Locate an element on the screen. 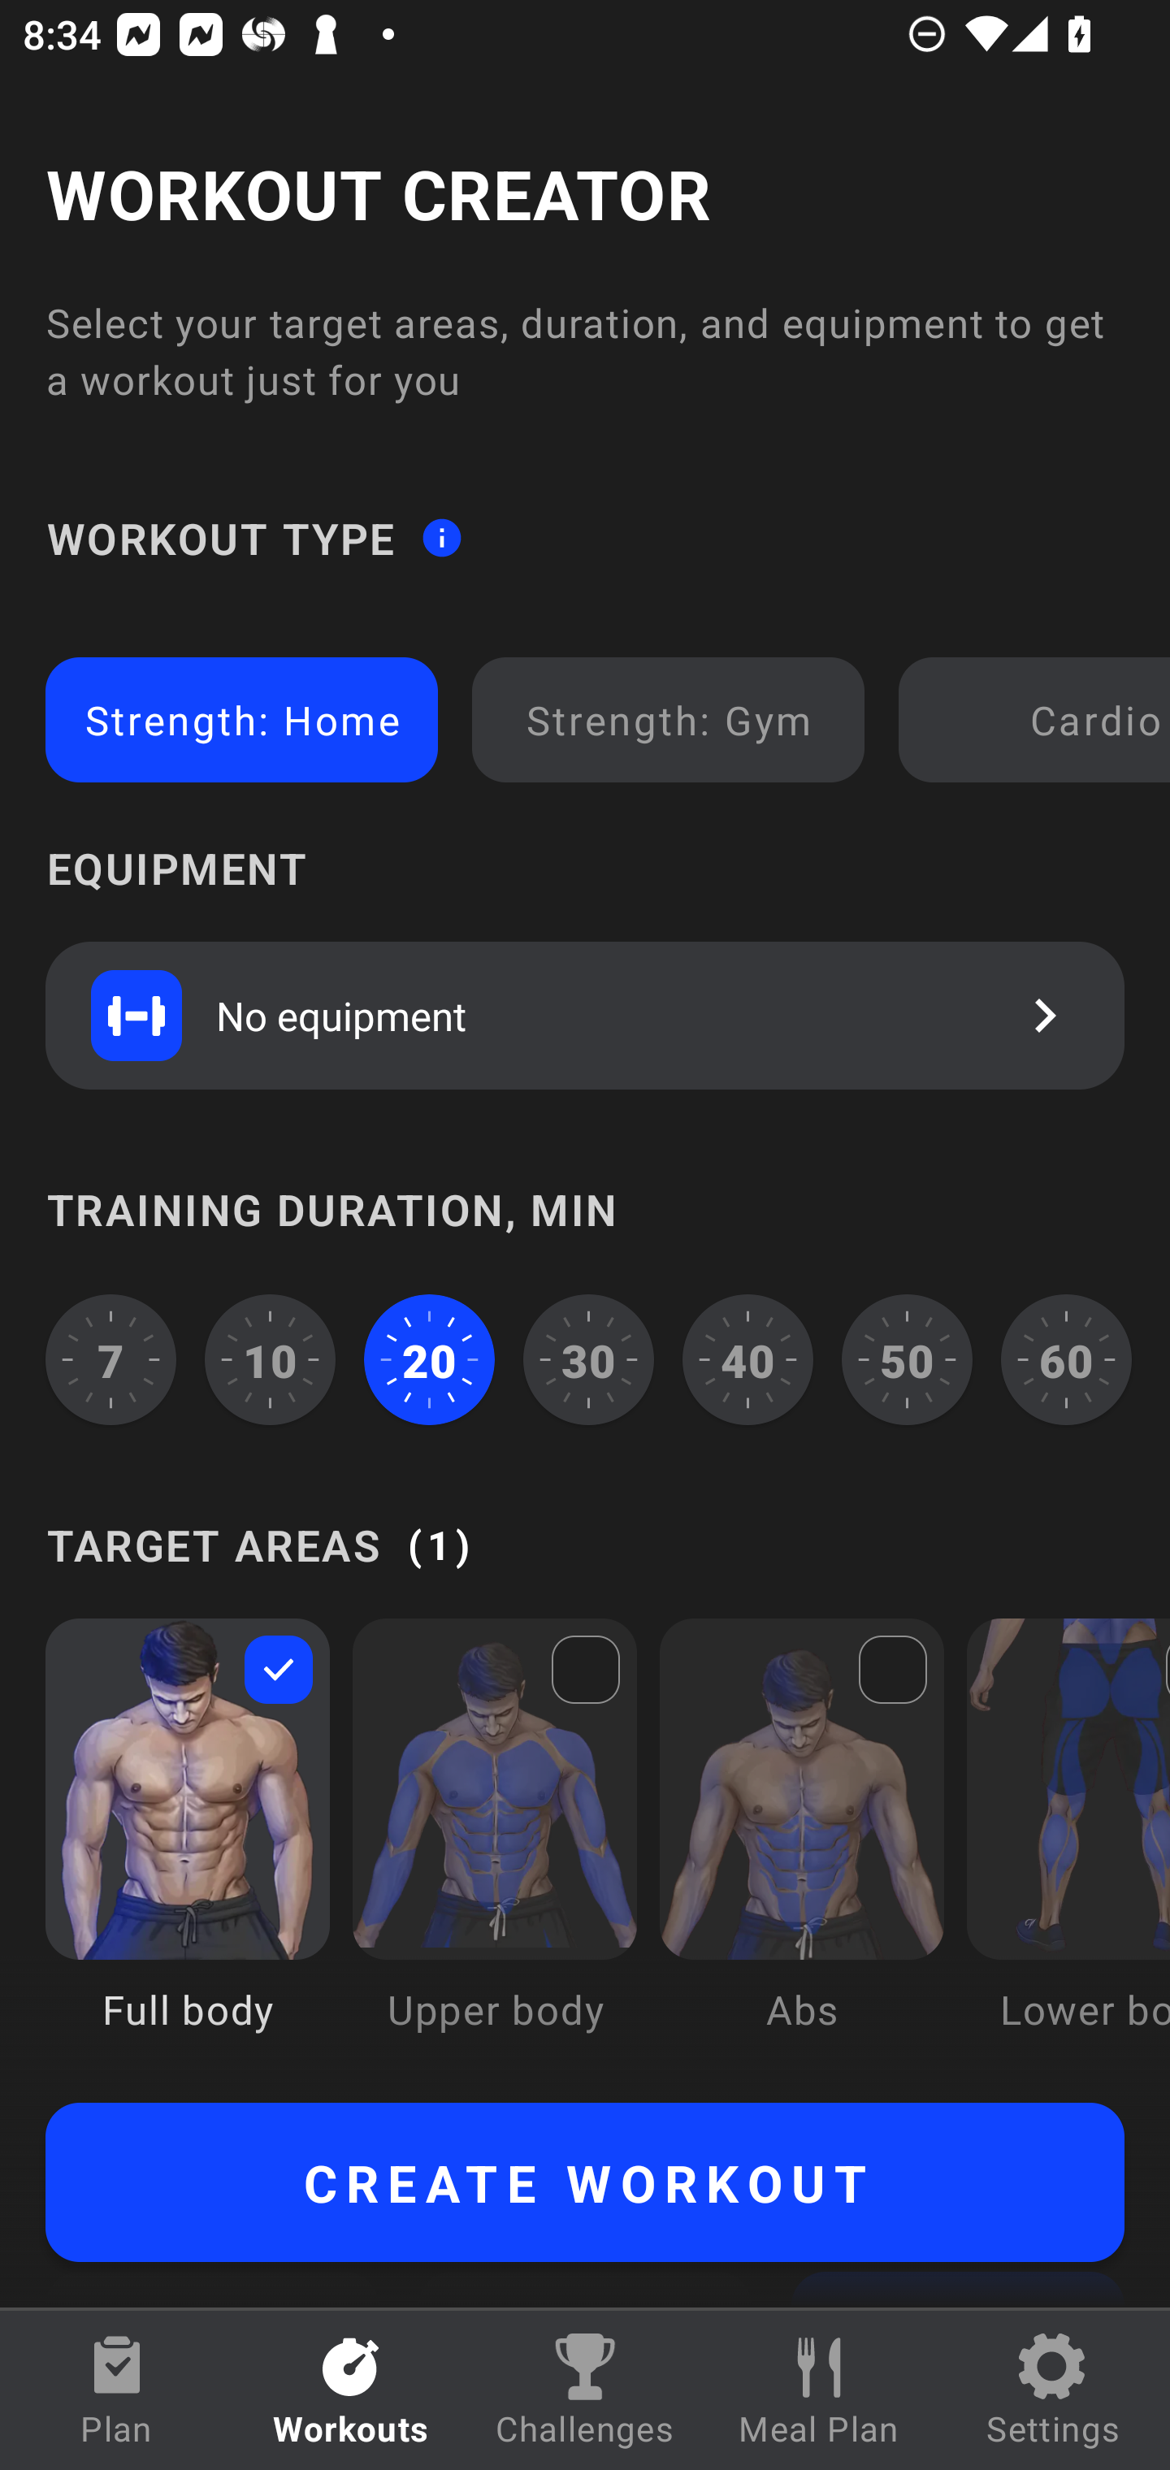 The image size is (1170, 2470). Abs is located at coordinates (802, 1848).